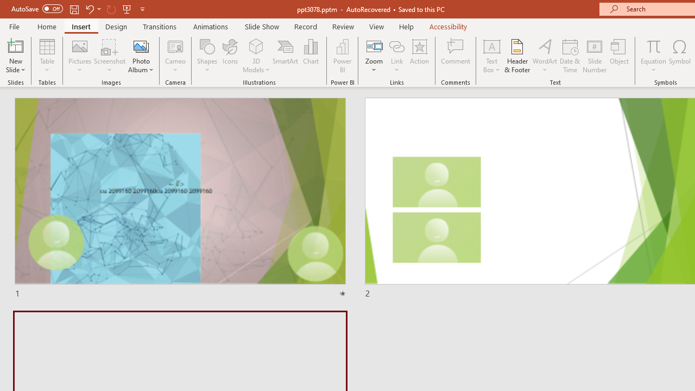 Image resolution: width=695 pixels, height=391 pixels. What do you see at coordinates (491, 46) in the screenshot?
I see `Draw Horizontal Text Box` at bounding box center [491, 46].